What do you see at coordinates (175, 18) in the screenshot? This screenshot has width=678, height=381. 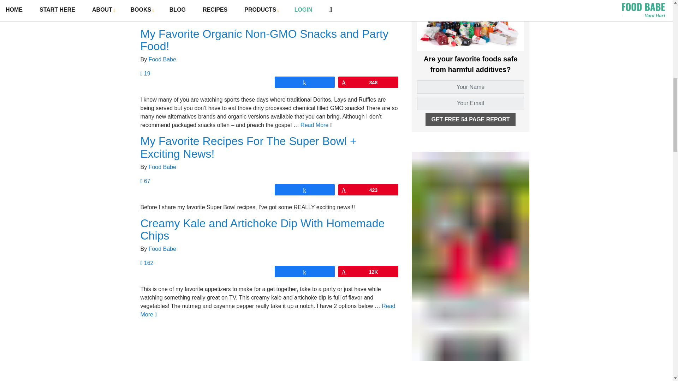 I see `Read More` at bounding box center [175, 18].